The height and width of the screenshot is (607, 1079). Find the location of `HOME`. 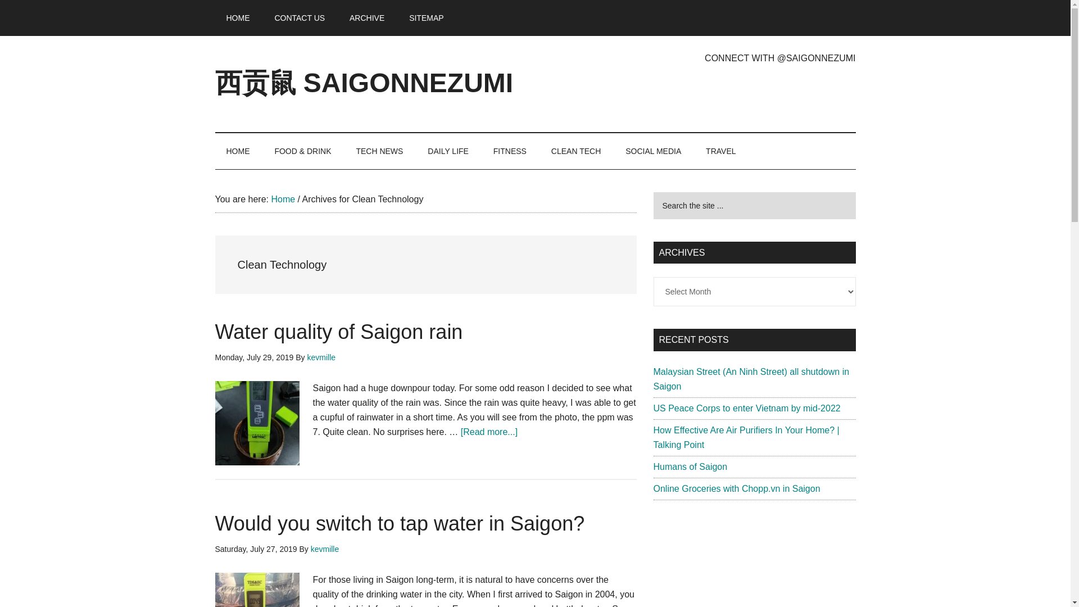

HOME is located at coordinates (238, 151).